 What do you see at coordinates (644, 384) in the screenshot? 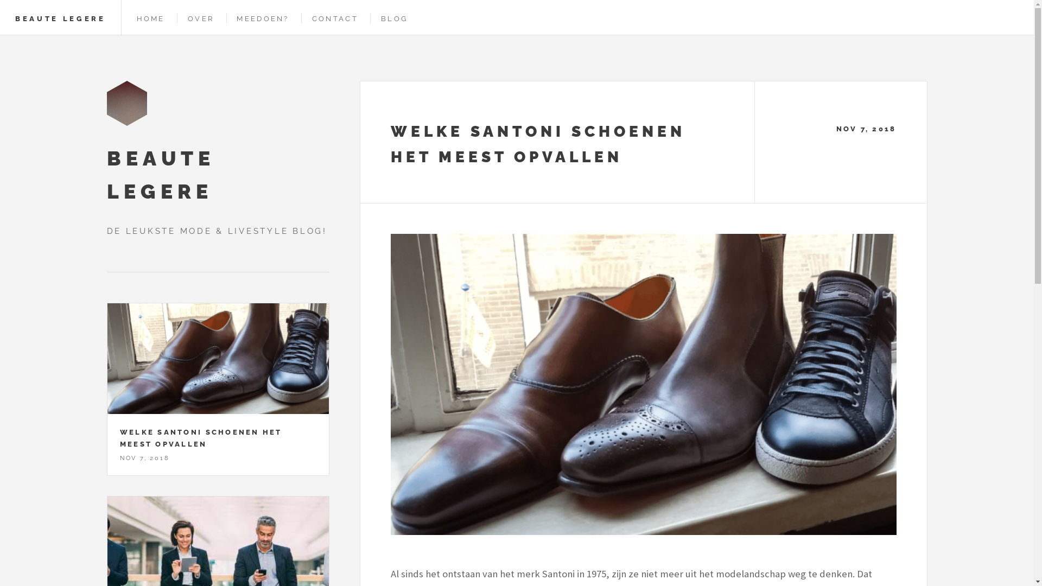
I see `Welke Santoni schoenen het meest opvallen` at bounding box center [644, 384].